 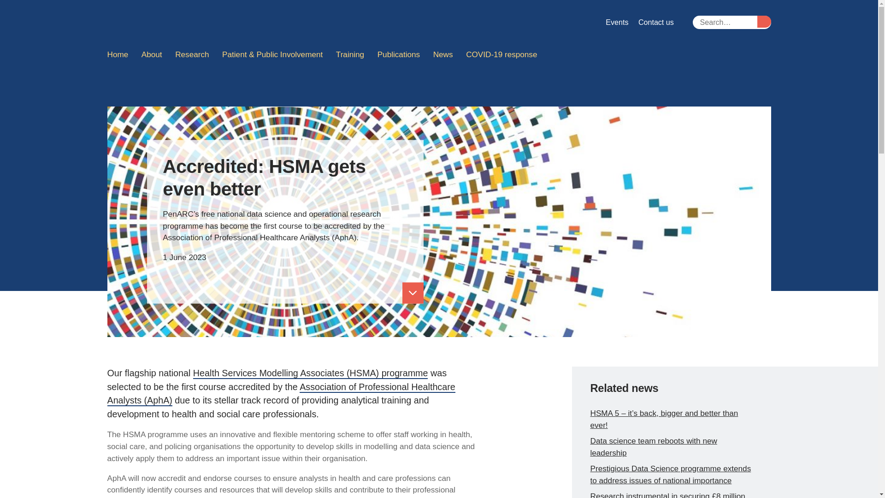 What do you see at coordinates (121, 55) in the screenshot?
I see `Home` at bounding box center [121, 55].